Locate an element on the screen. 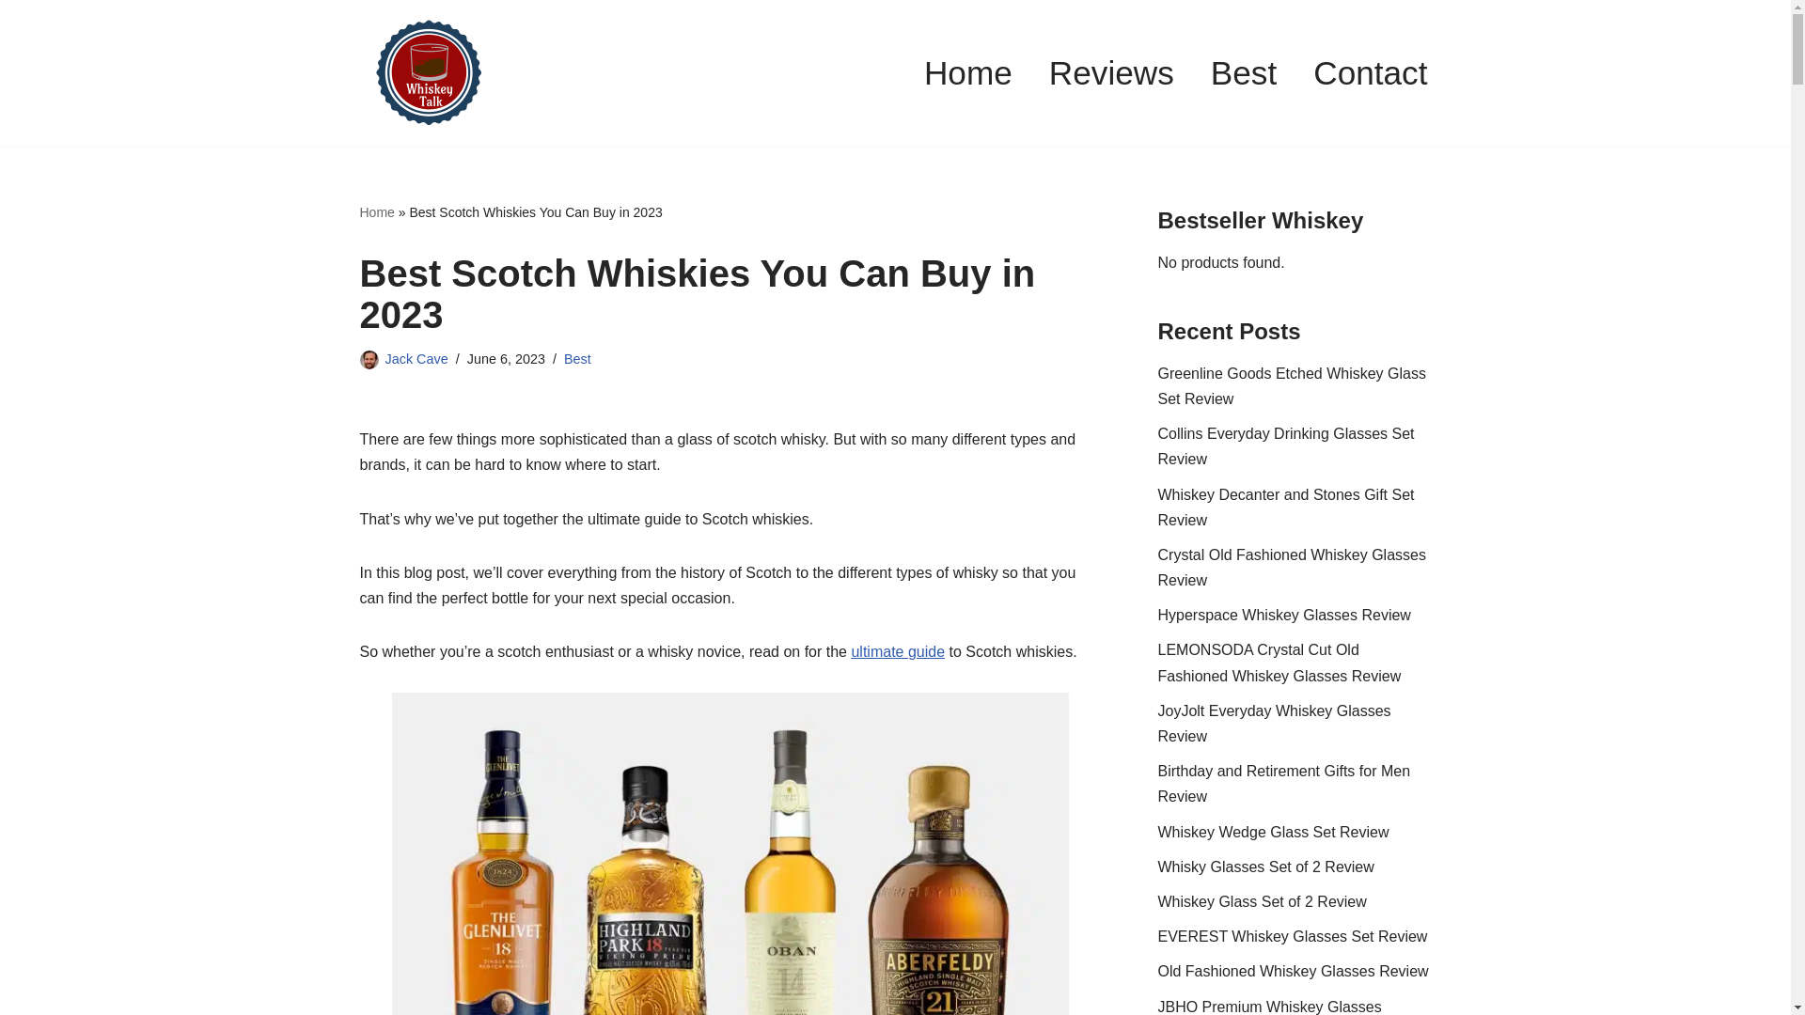 This screenshot has width=1805, height=1015. Home is located at coordinates (968, 71).